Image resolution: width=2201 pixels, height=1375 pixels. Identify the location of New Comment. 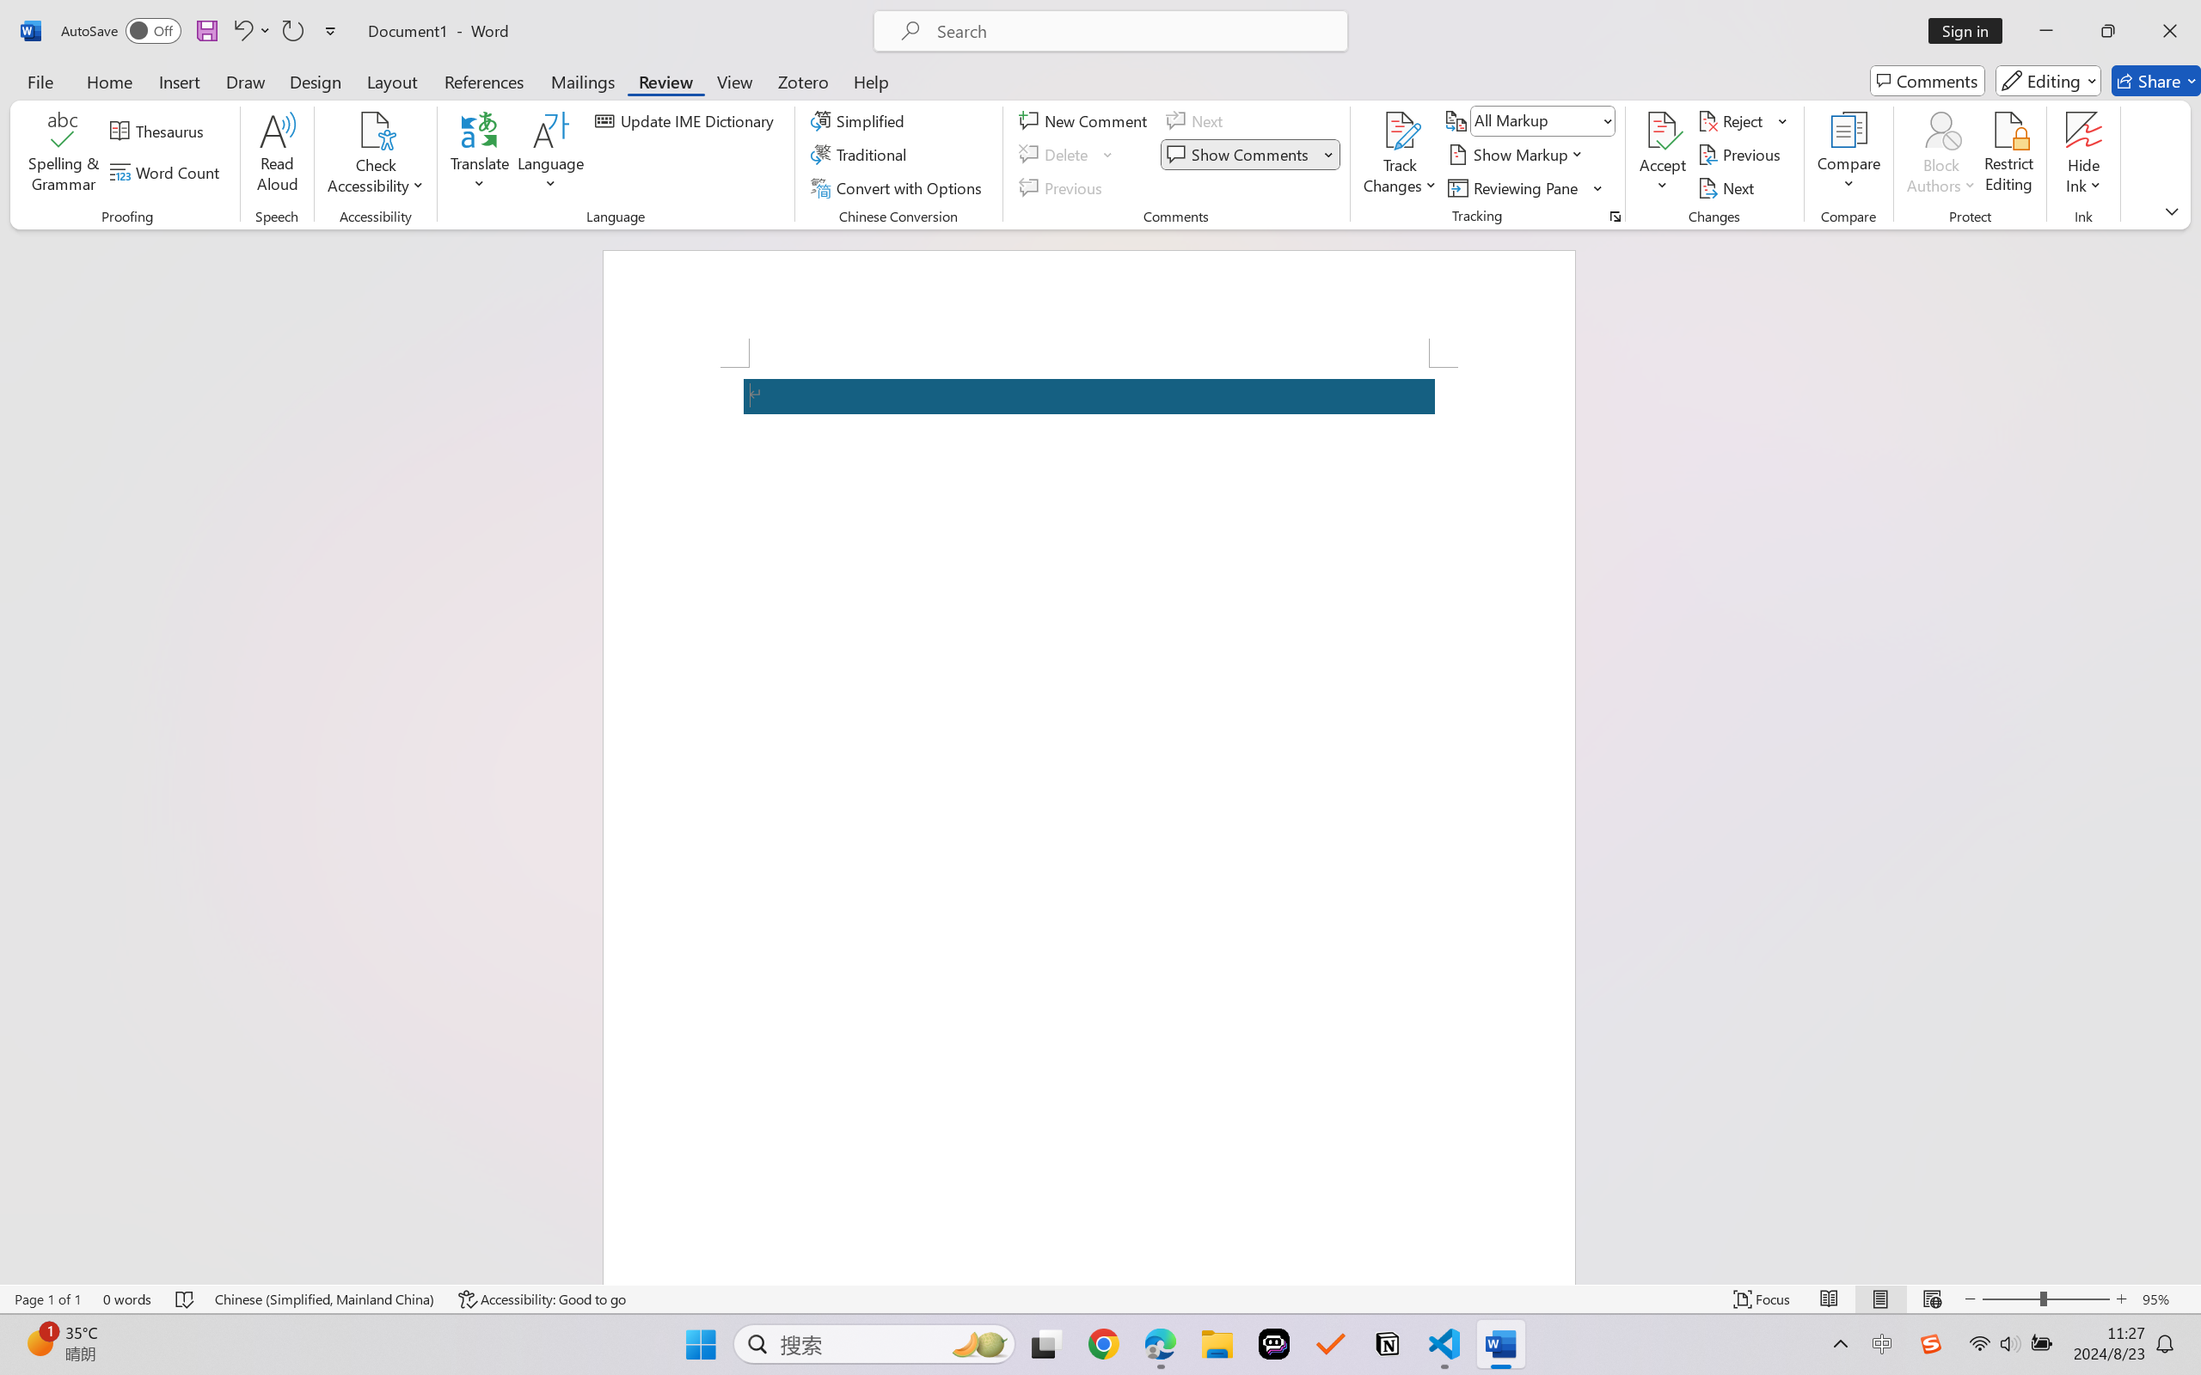
(1086, 120).